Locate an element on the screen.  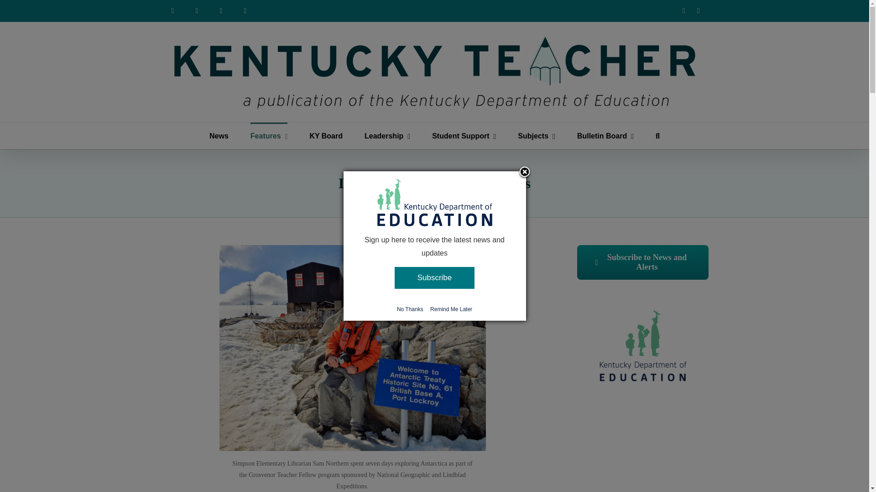
Bulletin Board is located at coordinates (605, 136).